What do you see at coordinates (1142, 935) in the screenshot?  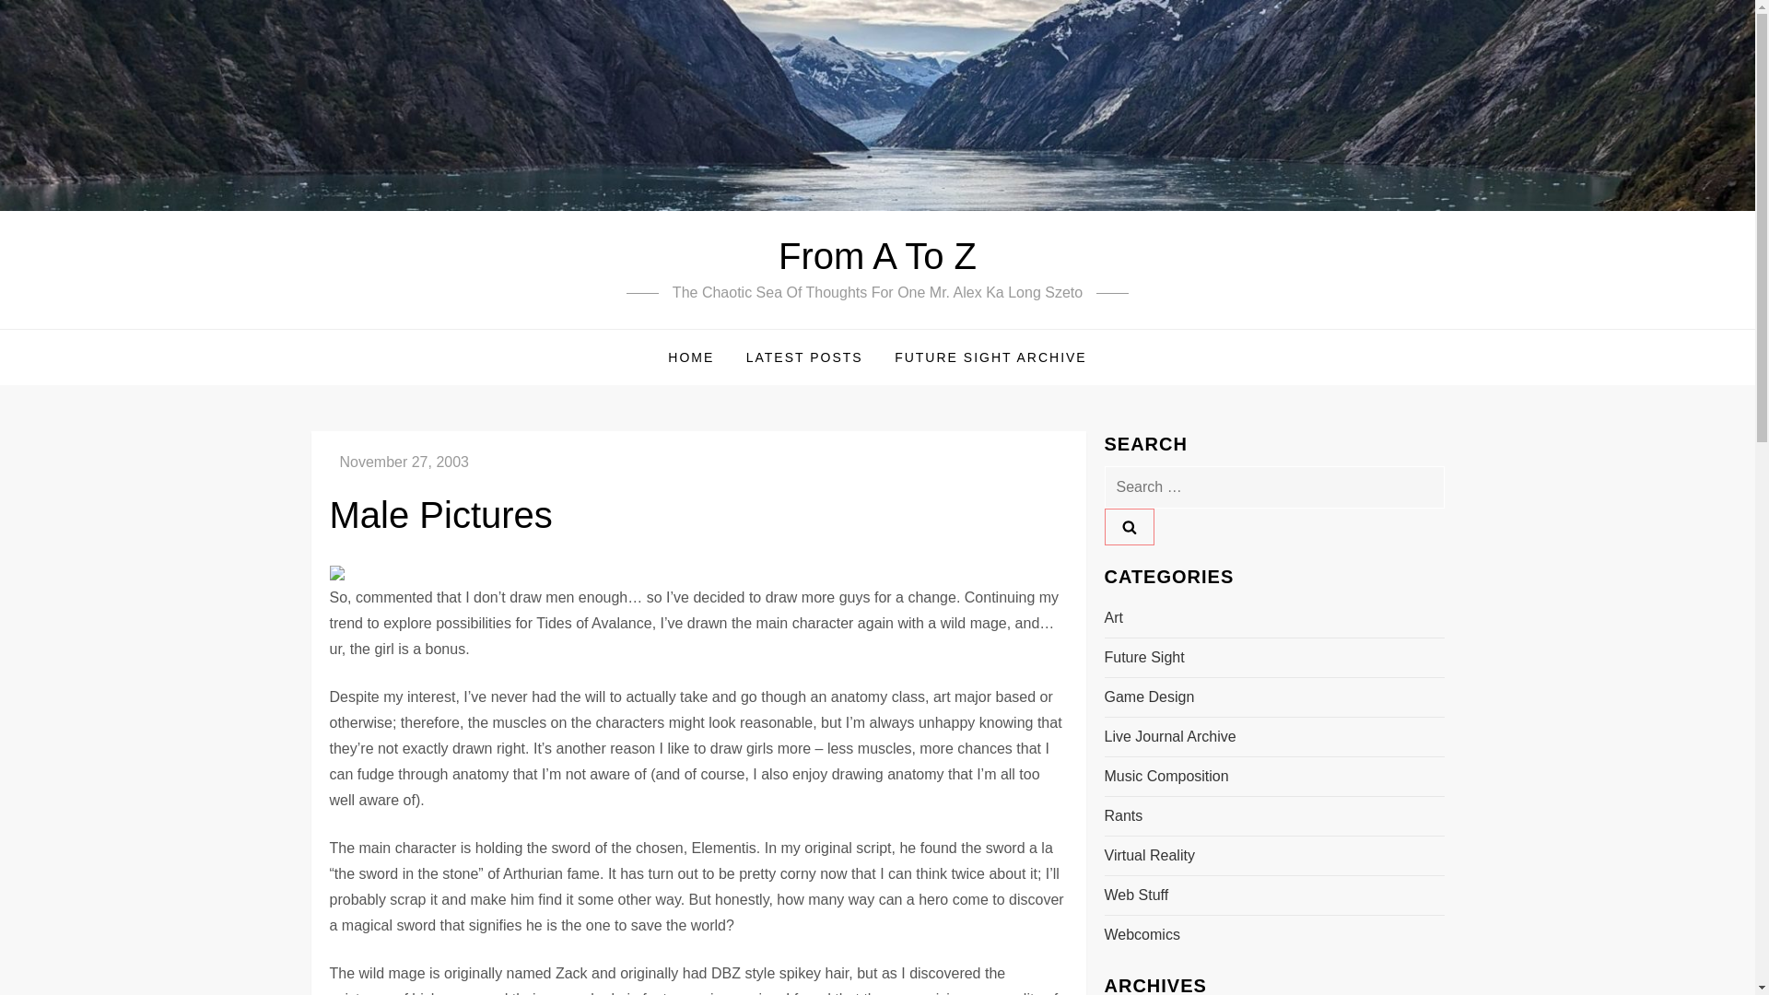 I see `Webcomics` at bounding box center [1142, 935].